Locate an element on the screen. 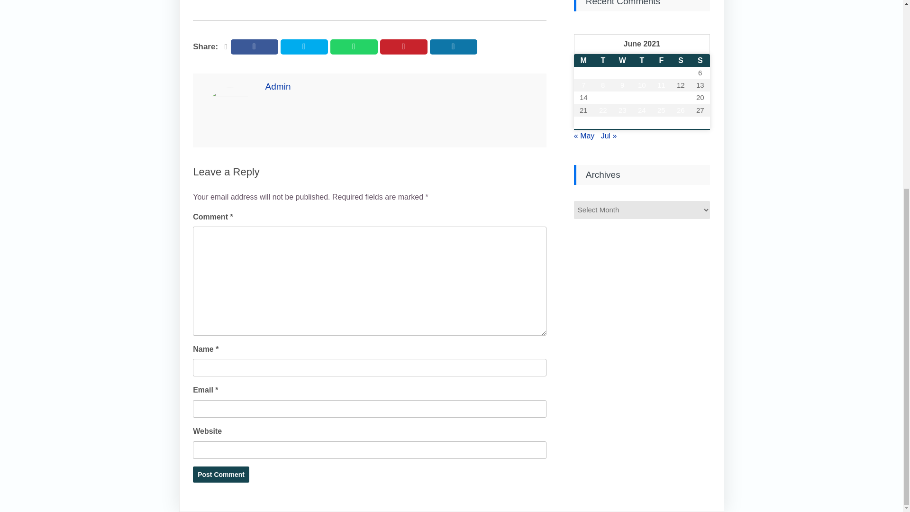 This screenshot has height=512, width=910. 7 is located at coordinates (583, 85).